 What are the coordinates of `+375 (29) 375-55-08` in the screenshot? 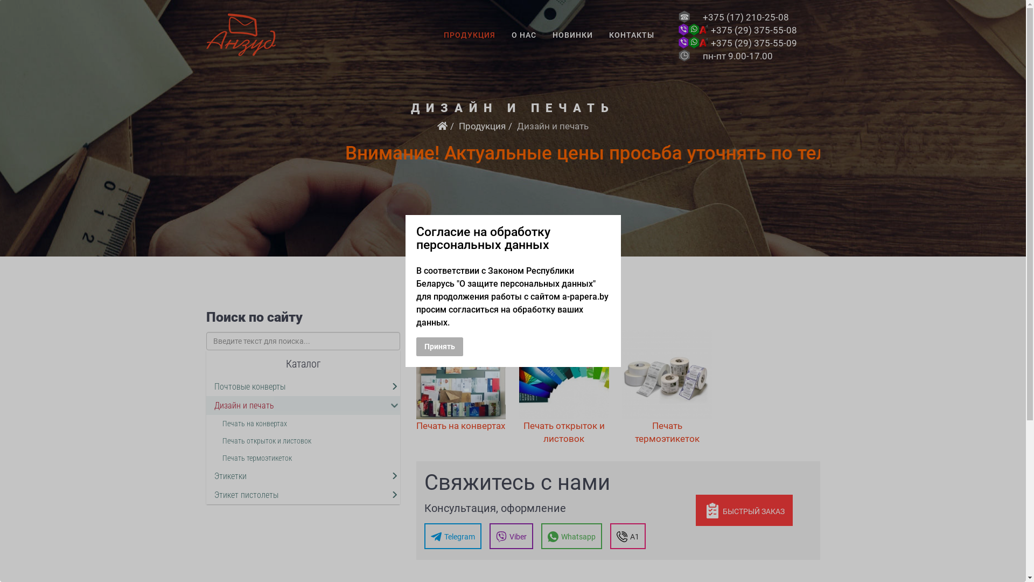 It's located at (754, 30).